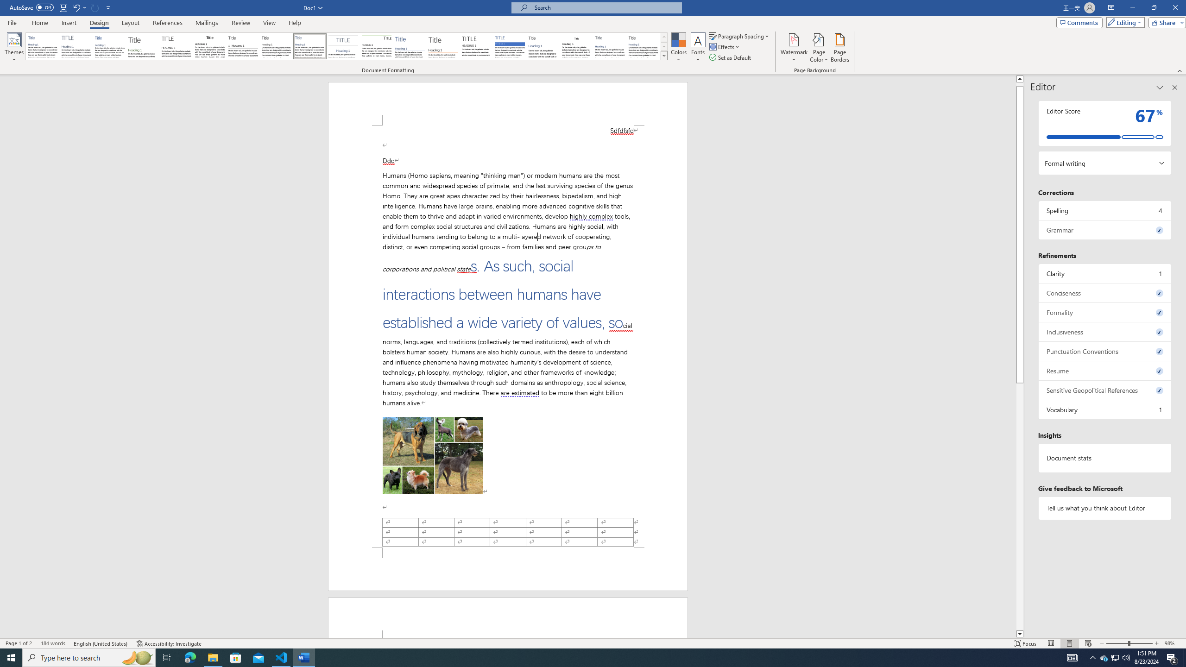  I want to click on Centered, so click(343, 46).